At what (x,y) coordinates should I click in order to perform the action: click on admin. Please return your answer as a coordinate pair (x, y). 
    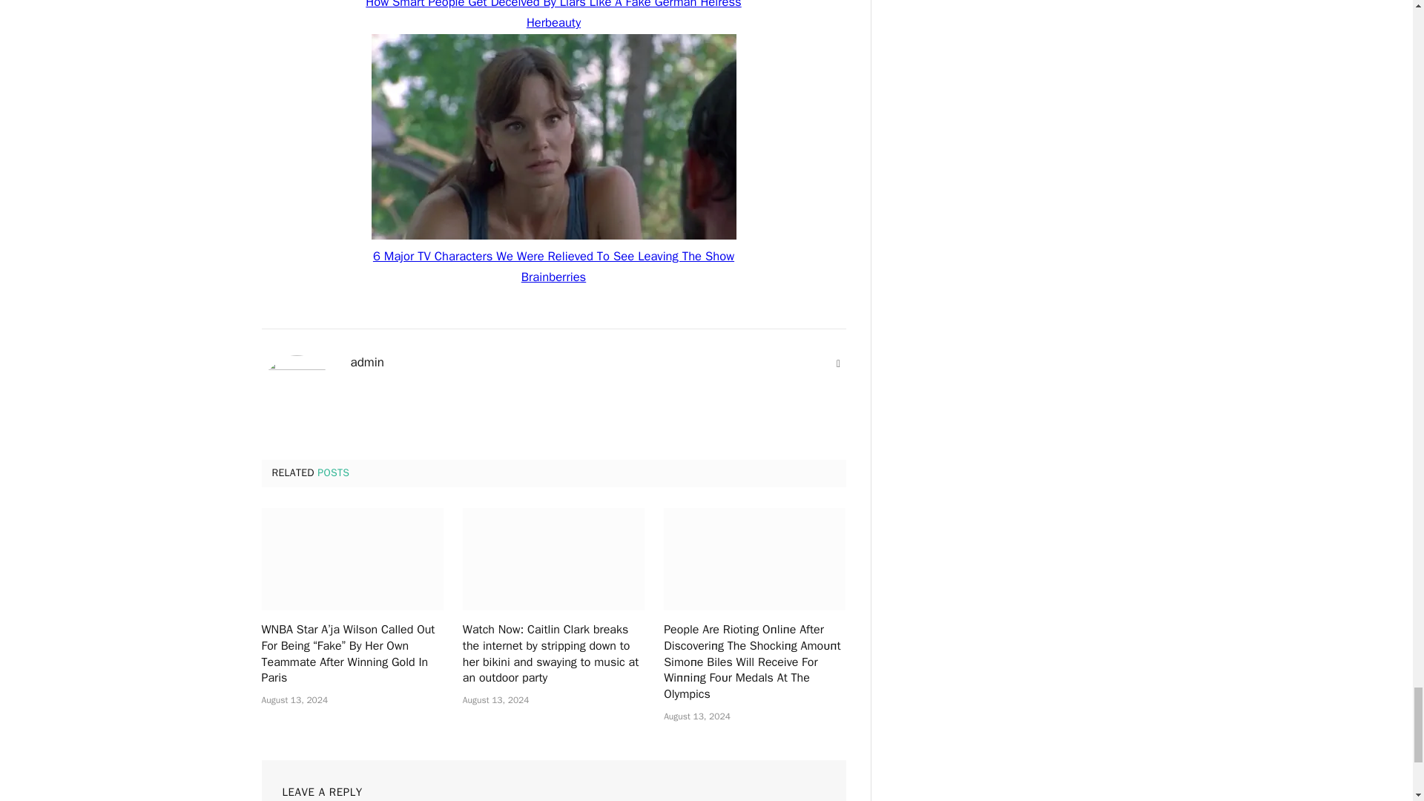
    Looking at the image, I should click on (367, 362).